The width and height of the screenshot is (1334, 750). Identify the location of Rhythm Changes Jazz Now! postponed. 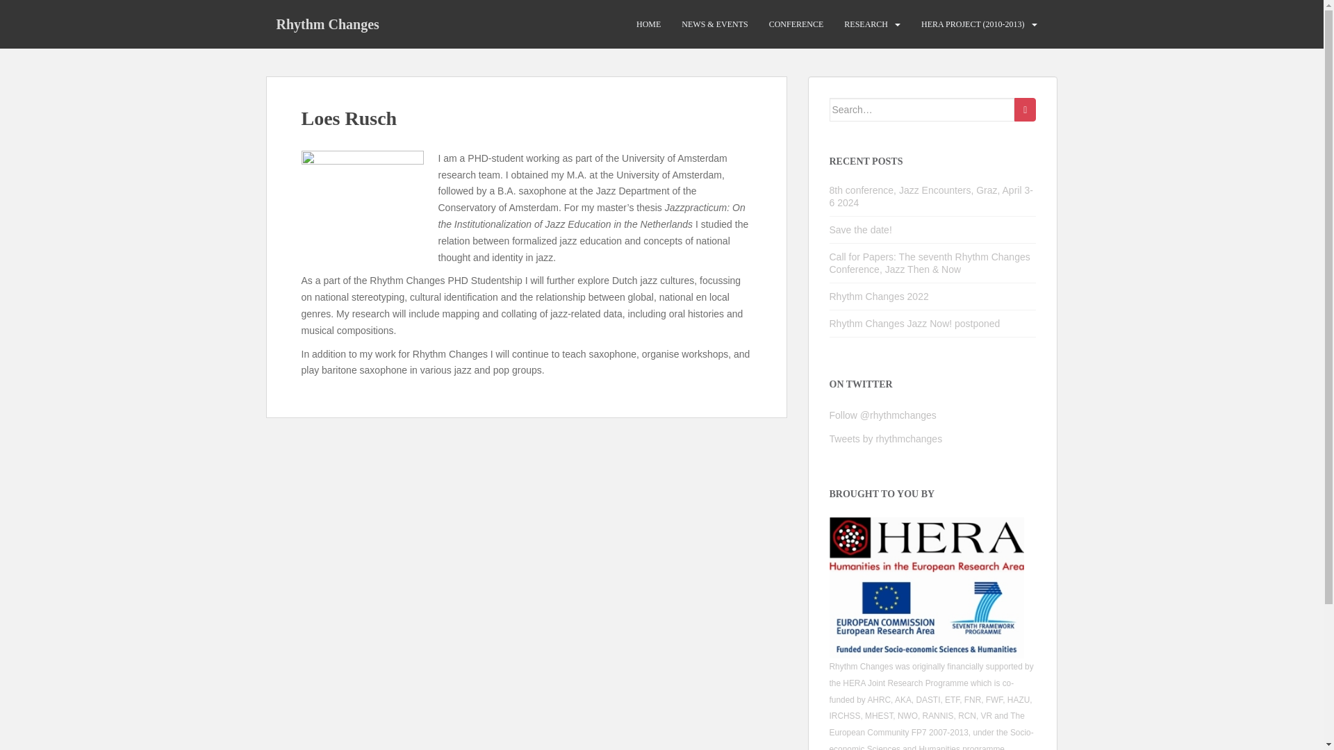
(915, 324).